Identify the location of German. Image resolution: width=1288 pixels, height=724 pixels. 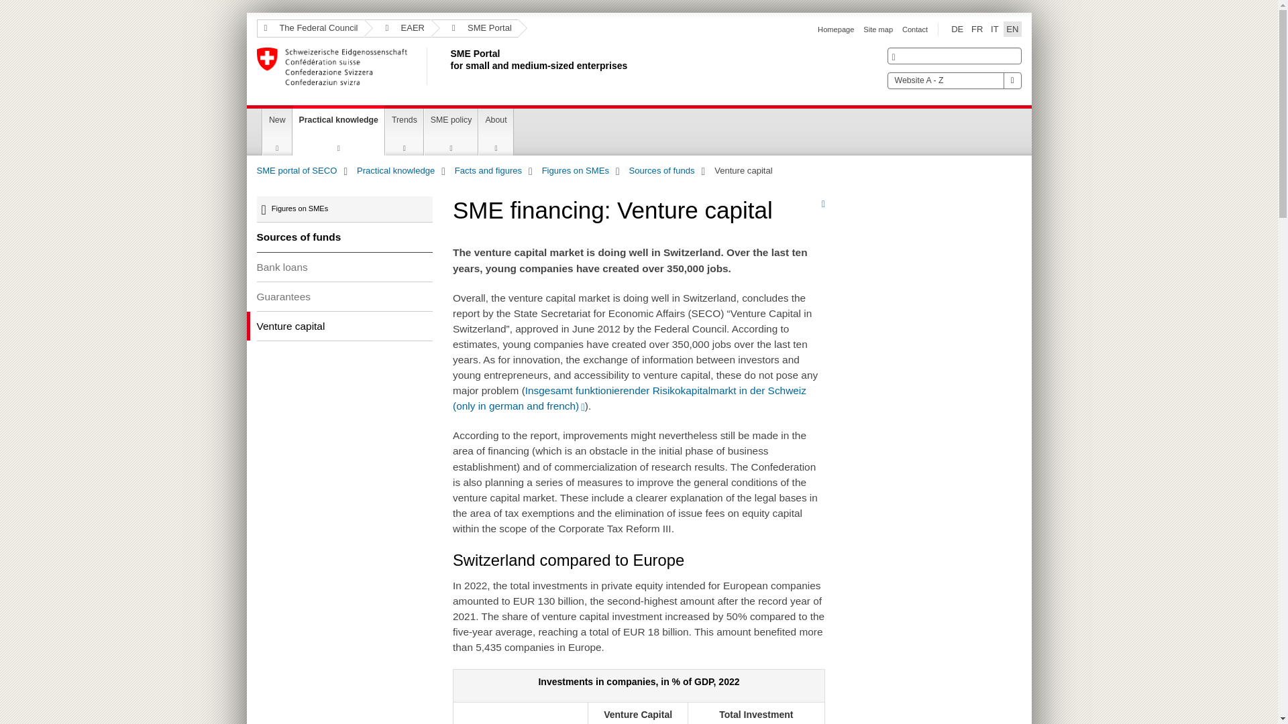
(957, 29).